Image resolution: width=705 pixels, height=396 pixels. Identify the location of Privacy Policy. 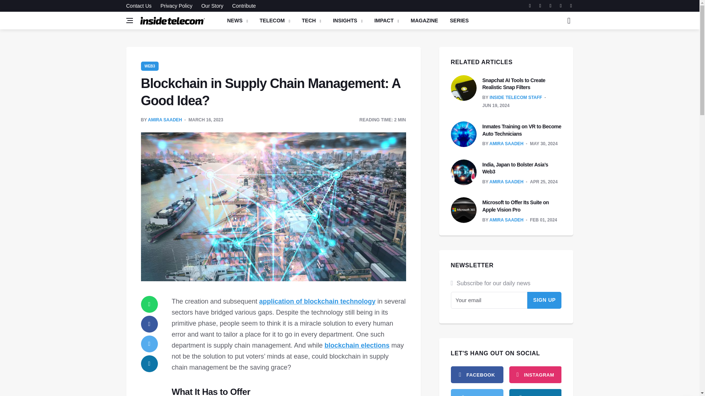
(176, 6).